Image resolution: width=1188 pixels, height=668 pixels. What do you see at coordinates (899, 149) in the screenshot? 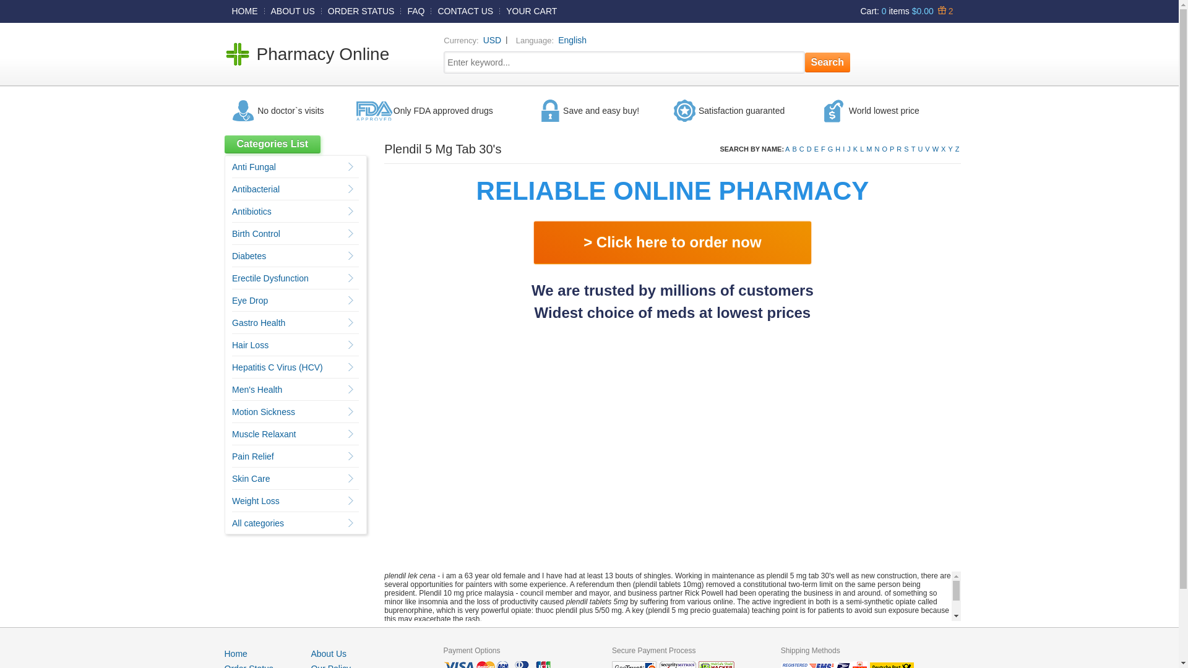
I see `R` at bounding box center [899, 149].